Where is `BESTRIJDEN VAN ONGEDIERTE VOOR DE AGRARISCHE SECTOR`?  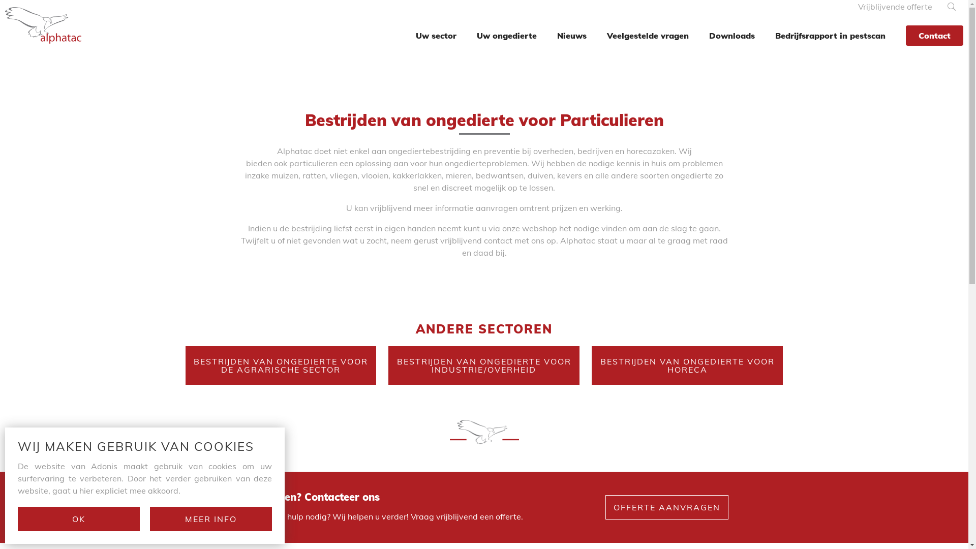
BESTRIJDEN VAN ONGEDIERTE VOOR DE AGRARISCHE SECTOR is located at coordinates (281, 365).